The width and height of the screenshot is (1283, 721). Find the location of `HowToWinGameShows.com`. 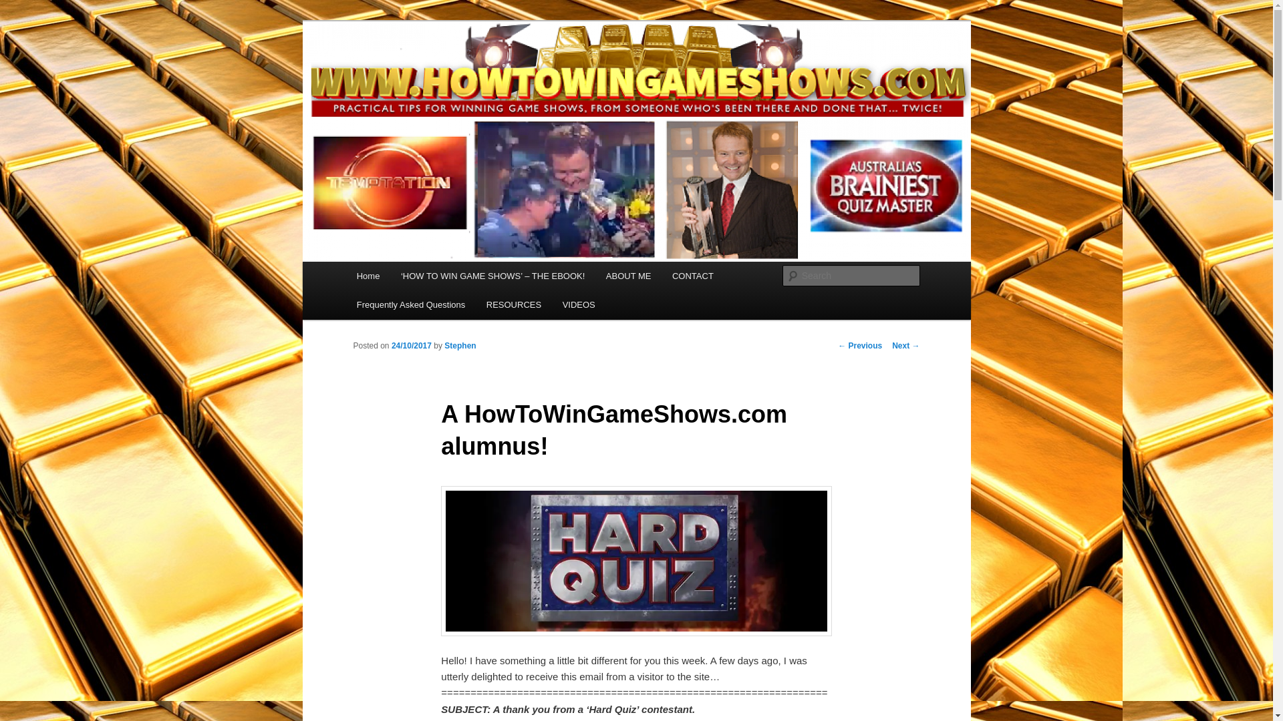

HowToWinGameShows.com is located at coordinates (488, 69).